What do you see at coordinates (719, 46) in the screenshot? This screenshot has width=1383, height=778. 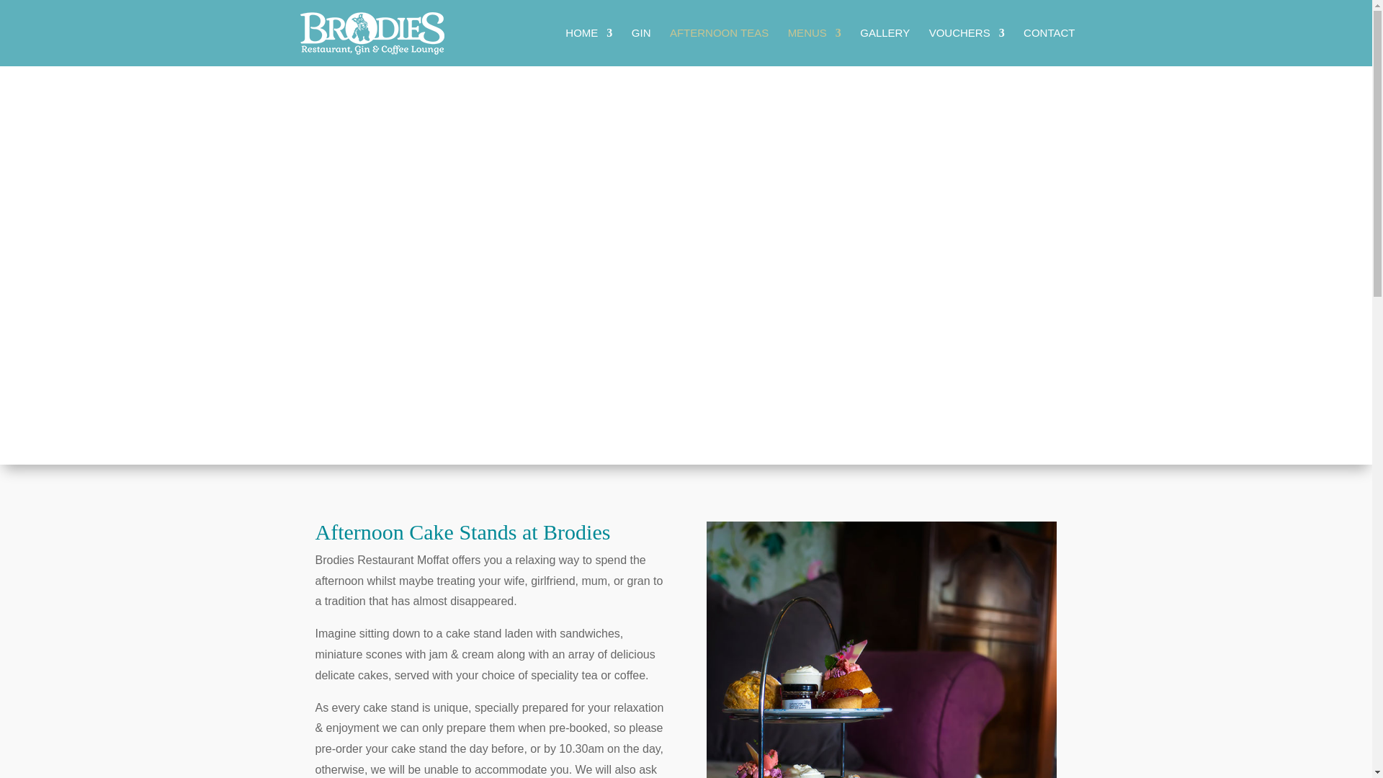 I see `AFTERNOON TEAS` at bounding box center [719, 46].